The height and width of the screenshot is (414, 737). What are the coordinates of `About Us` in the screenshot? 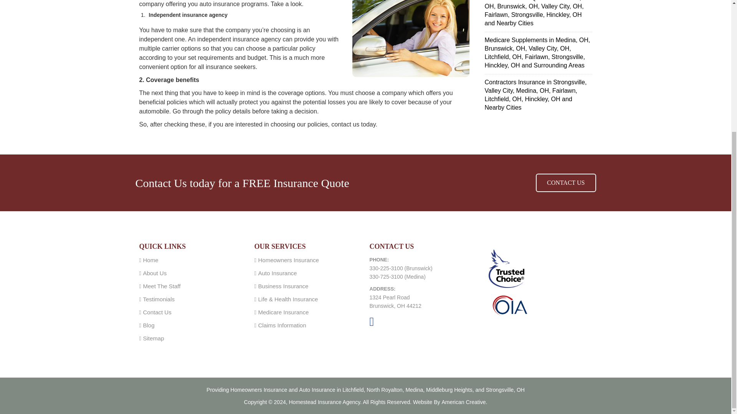 It's located at (154, 273).